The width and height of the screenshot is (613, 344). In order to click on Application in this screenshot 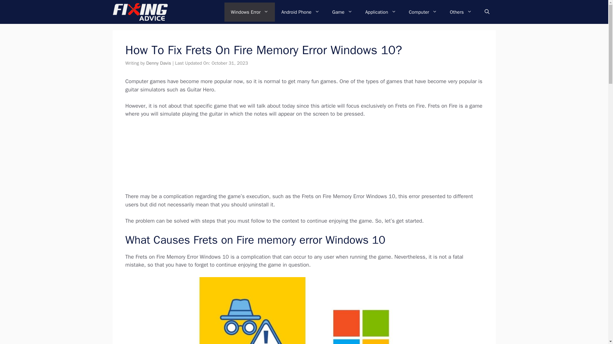, I will do `click(381, 12)`.